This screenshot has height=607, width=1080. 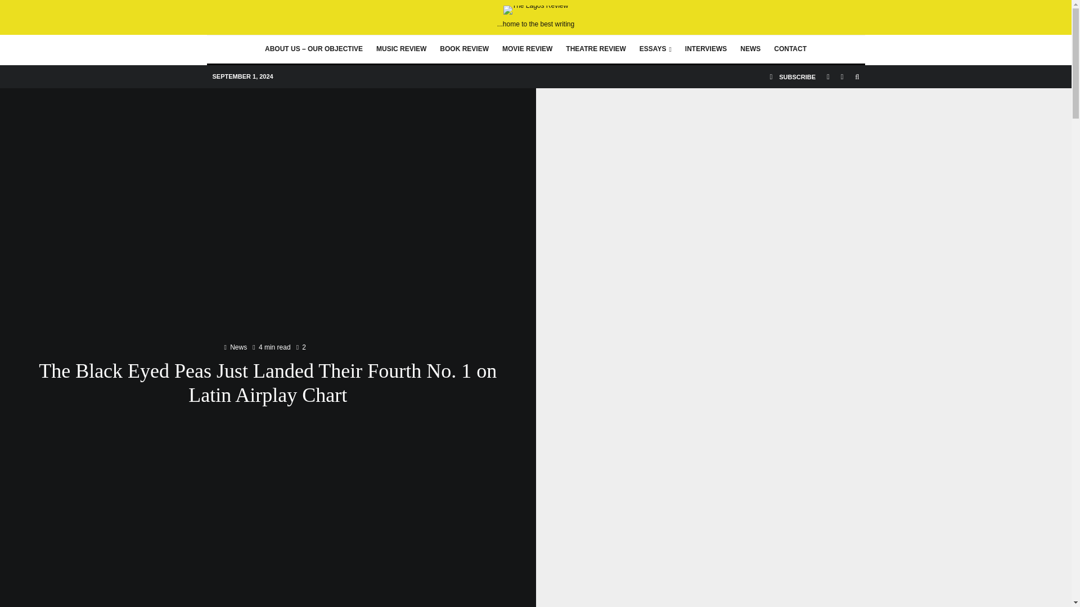 What do you see at coordinates (535, 17) in the screenshot?
I see `...home to the best writing` at bounding box center [535, 17].